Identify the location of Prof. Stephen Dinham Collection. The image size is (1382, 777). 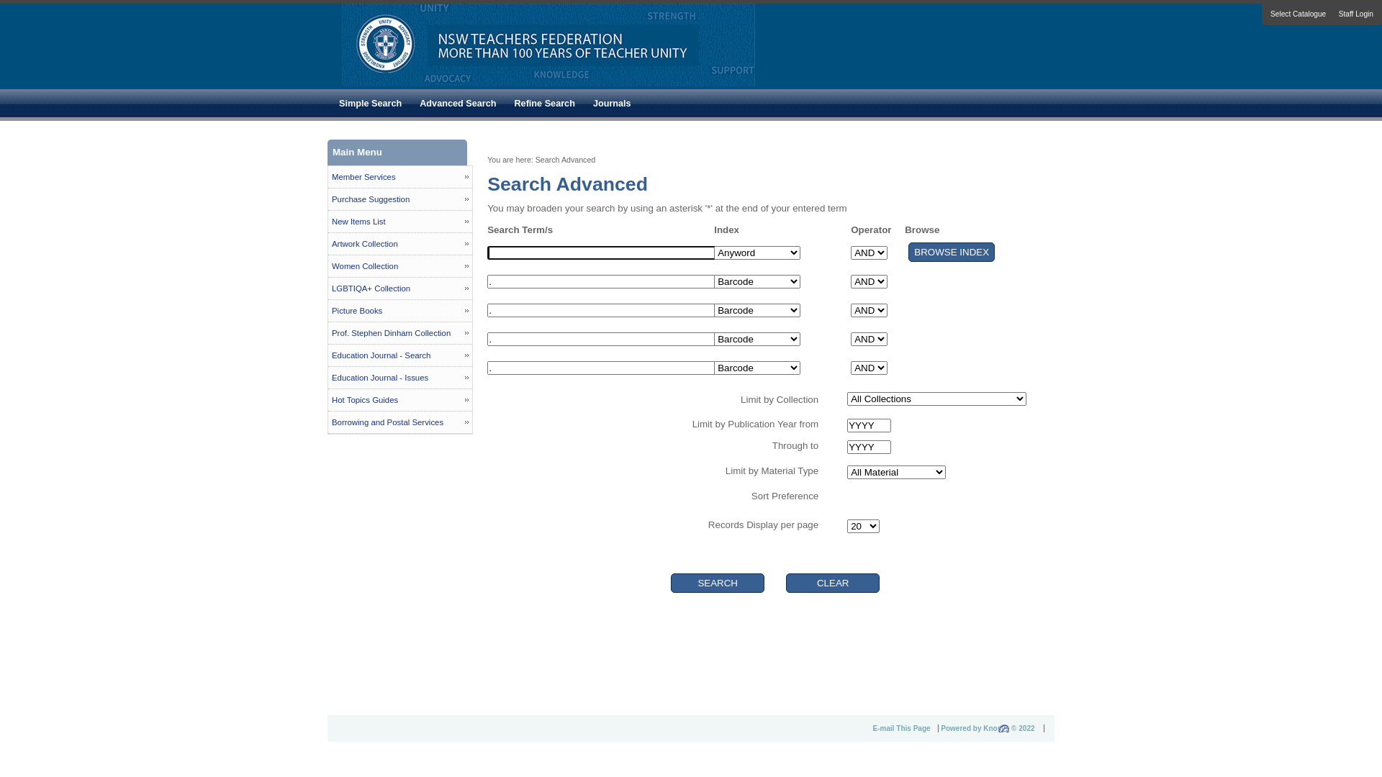
(400, 334).